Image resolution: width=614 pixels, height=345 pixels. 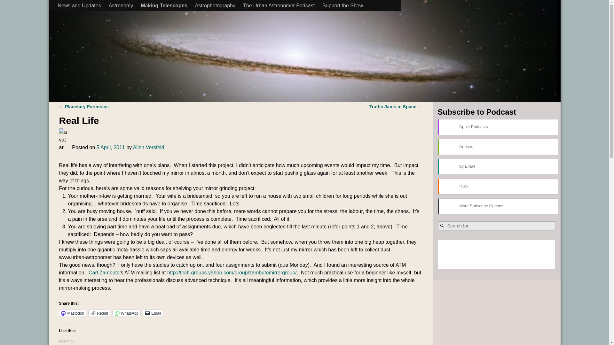 I want to click on View all posts by Allen Versfeld, so click(x=149, y=147).